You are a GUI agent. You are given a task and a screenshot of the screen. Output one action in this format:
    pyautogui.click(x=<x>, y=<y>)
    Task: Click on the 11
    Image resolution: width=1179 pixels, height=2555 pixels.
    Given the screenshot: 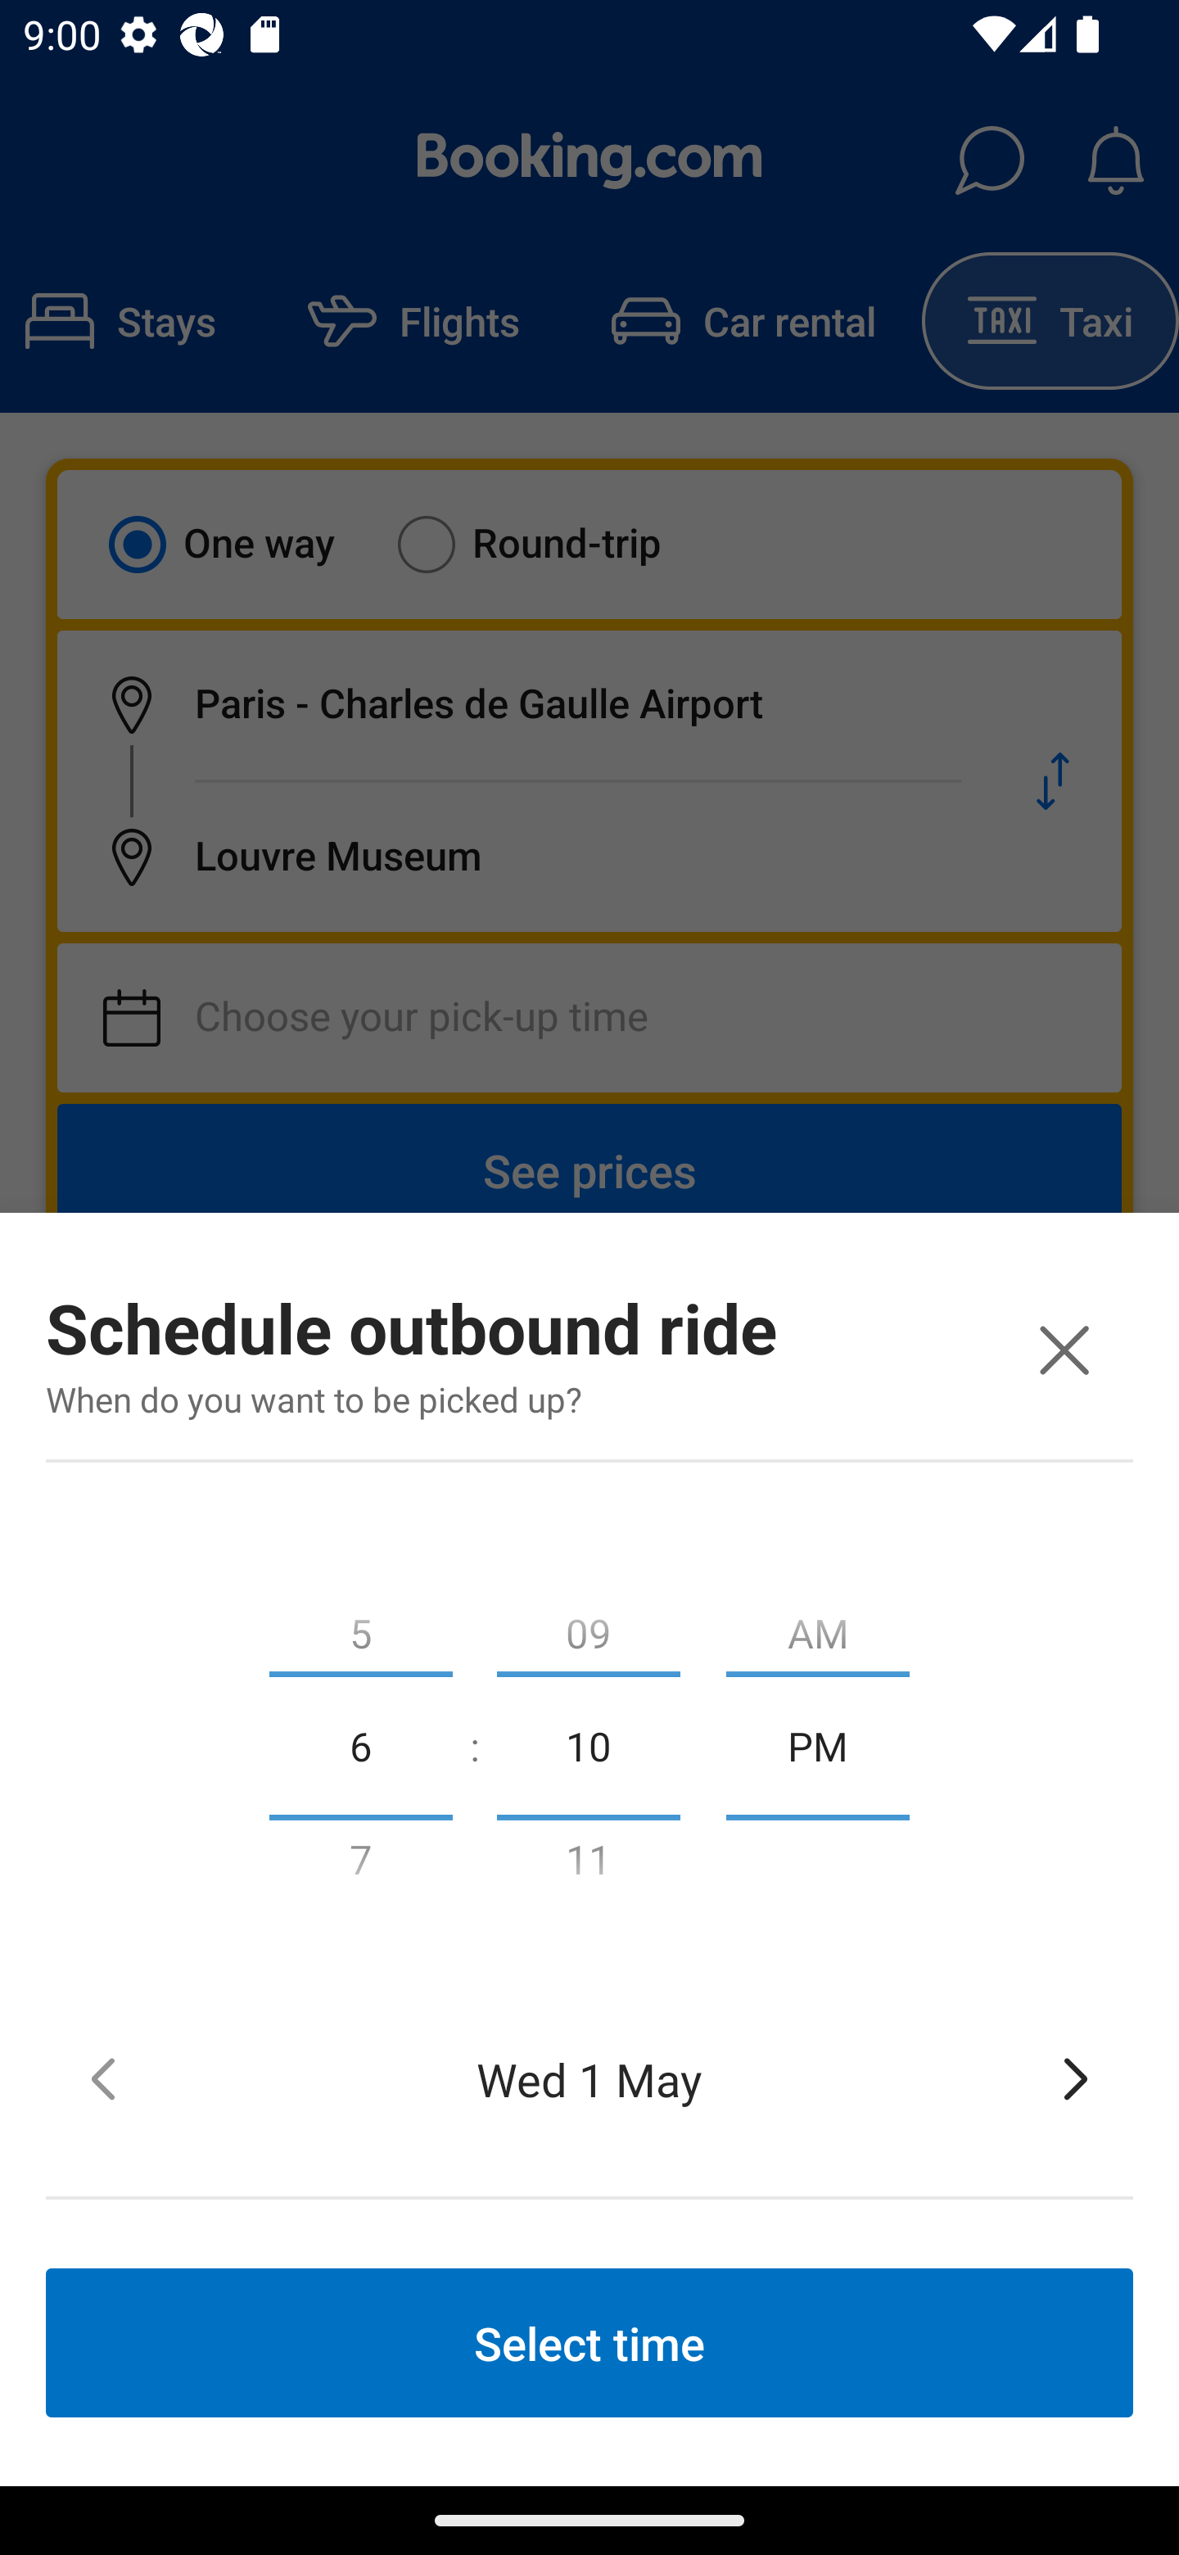 What is the action you would take?
    pyautogui.click(x=588, y=1865)
    